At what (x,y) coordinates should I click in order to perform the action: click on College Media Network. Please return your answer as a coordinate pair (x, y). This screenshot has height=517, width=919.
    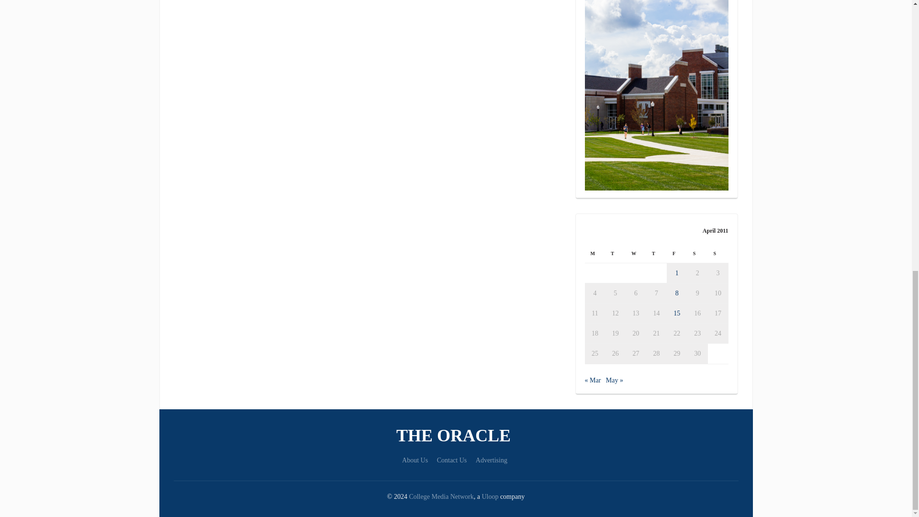
    Looking at the image, I should click on (441, 497).